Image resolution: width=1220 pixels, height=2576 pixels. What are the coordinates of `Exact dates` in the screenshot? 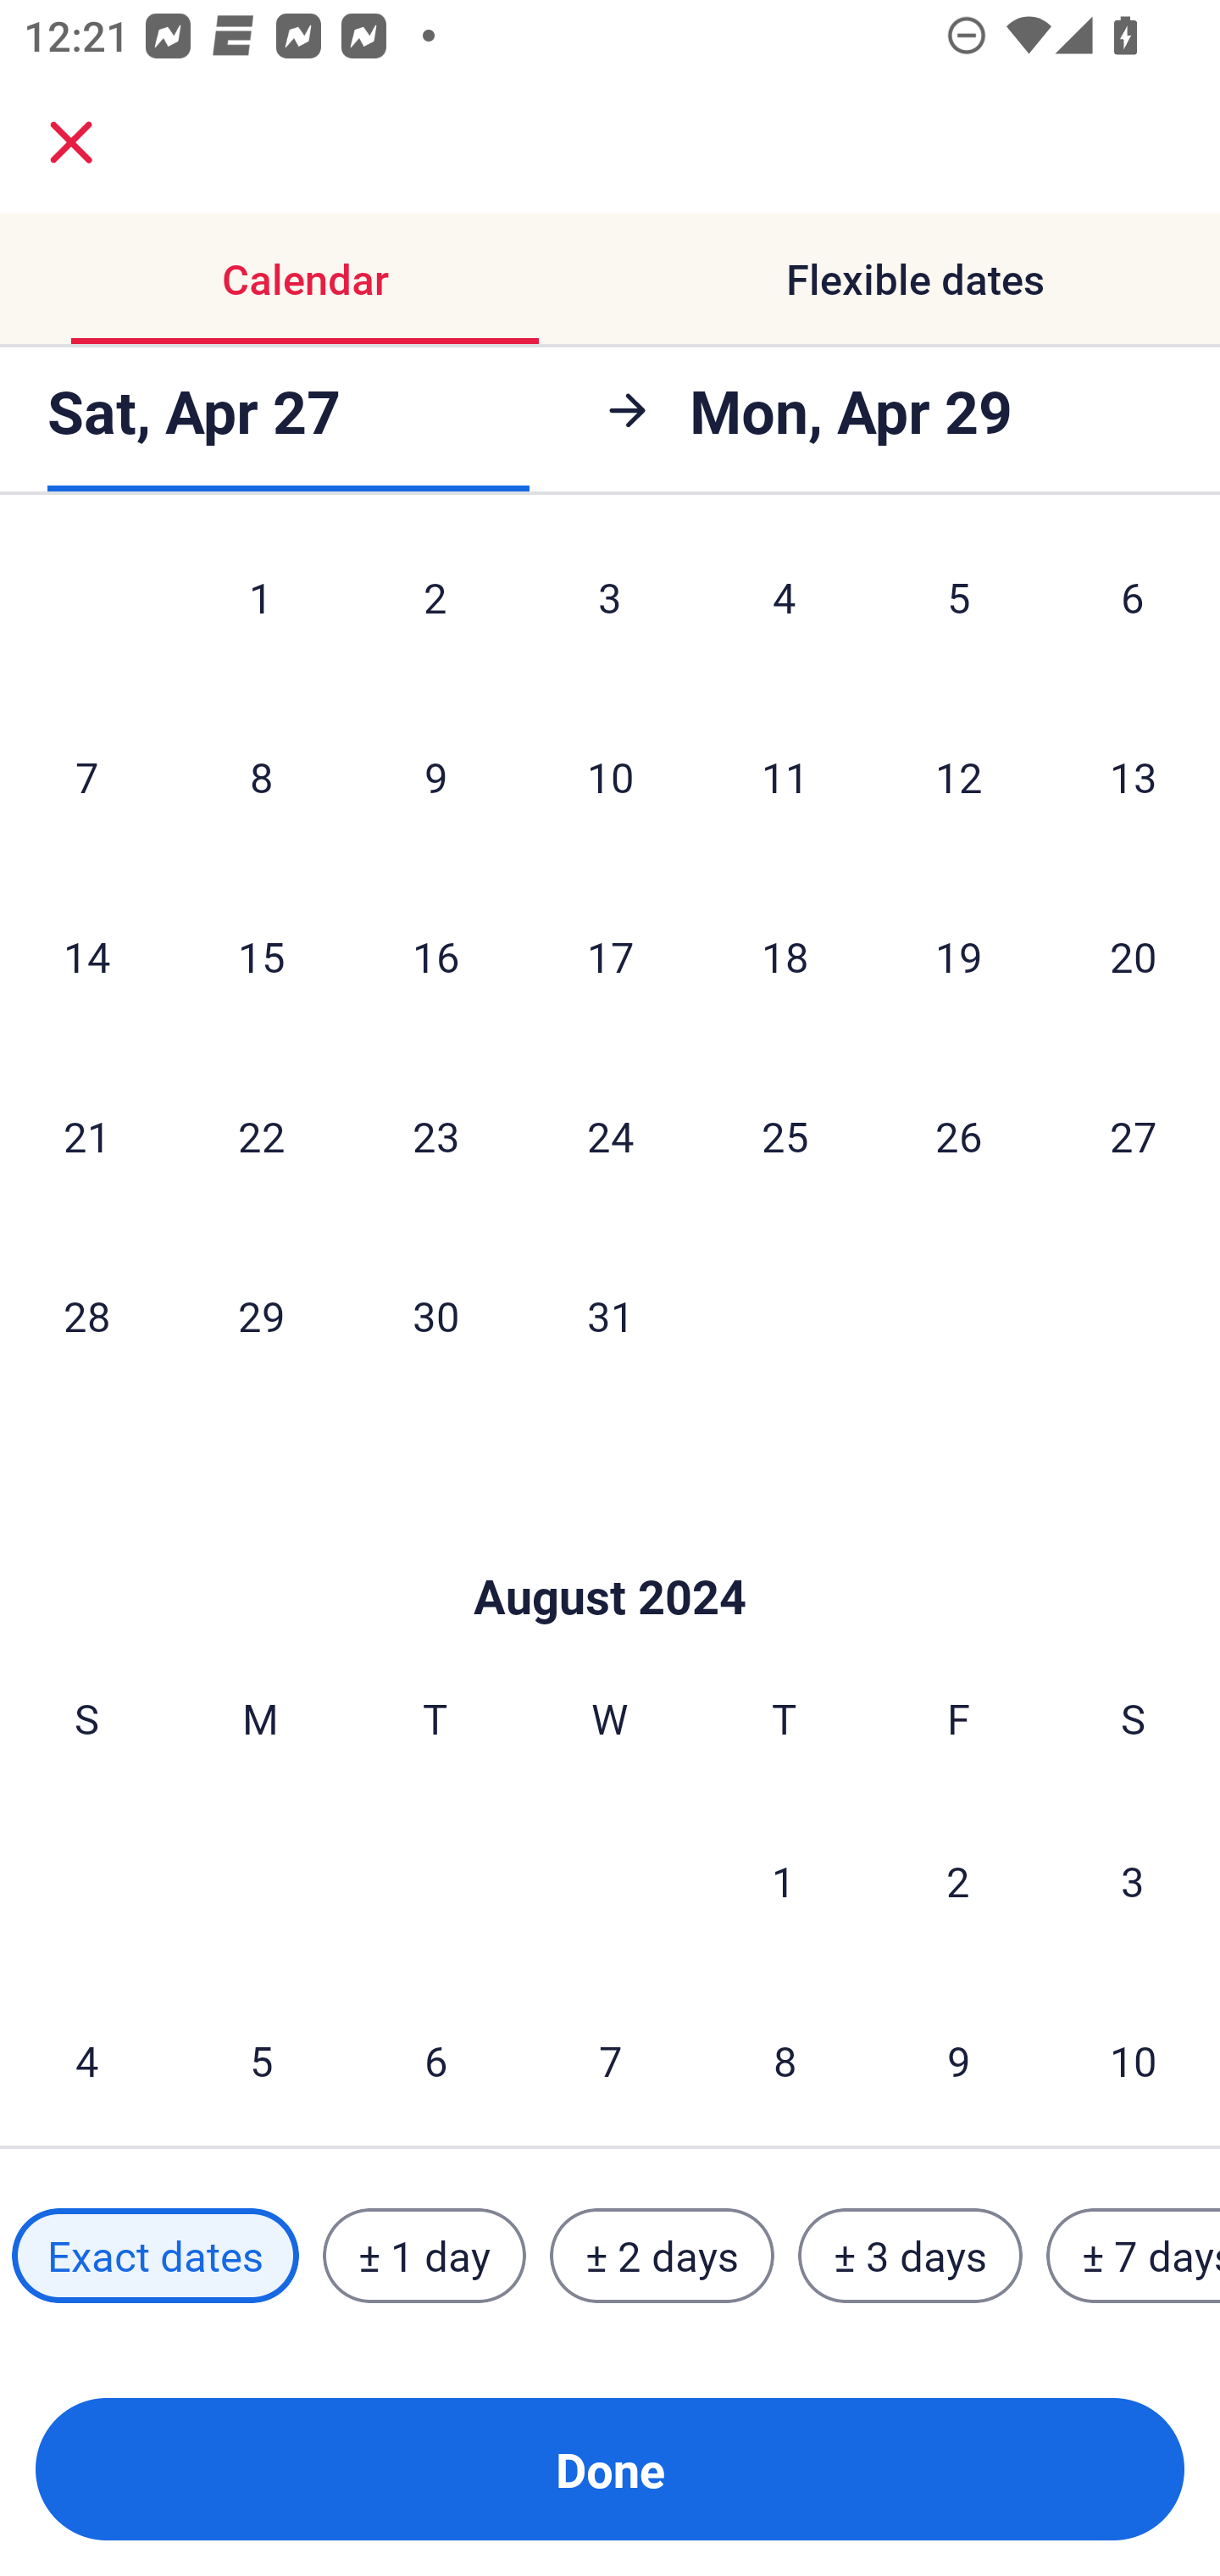 It's located at (155, 2255).